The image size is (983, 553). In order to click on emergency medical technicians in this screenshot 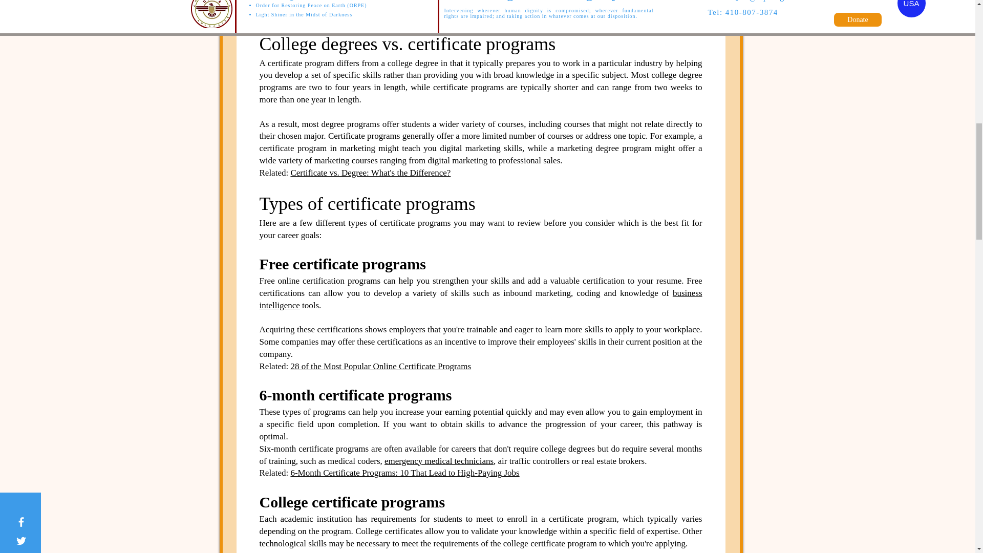, I will do `click(438, 461)`.